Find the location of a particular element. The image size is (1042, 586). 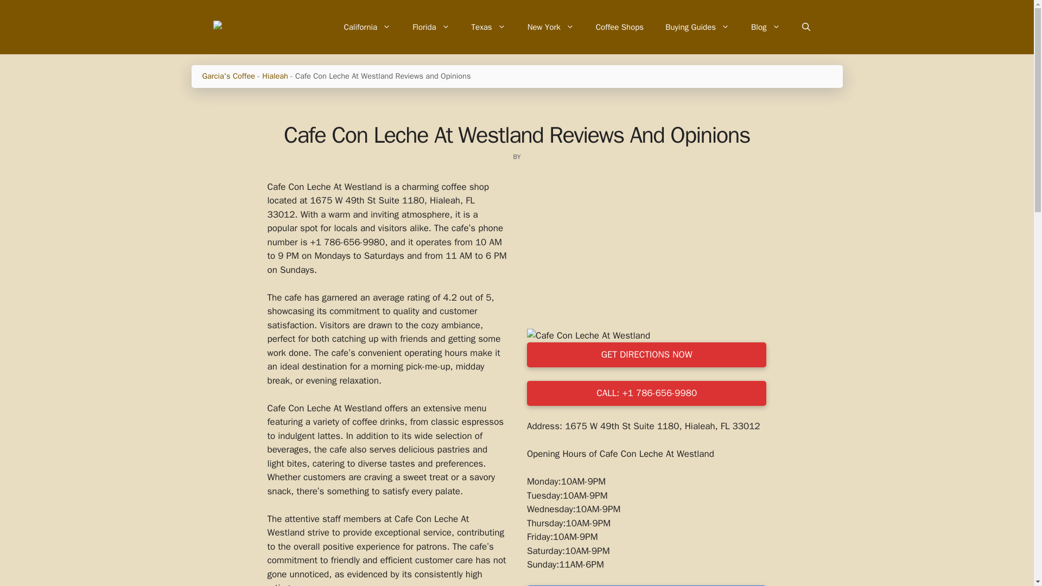

Cafe Con Leche At Westland is located at coordinates (588, 335).